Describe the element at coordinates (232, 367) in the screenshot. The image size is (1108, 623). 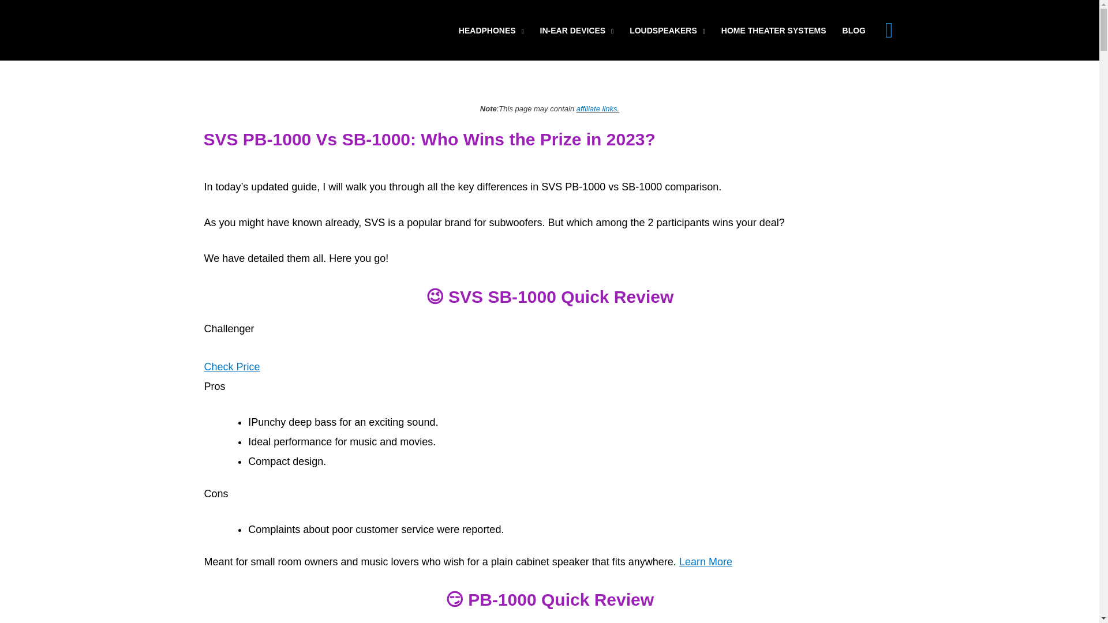
I see `Check Price` at that location.